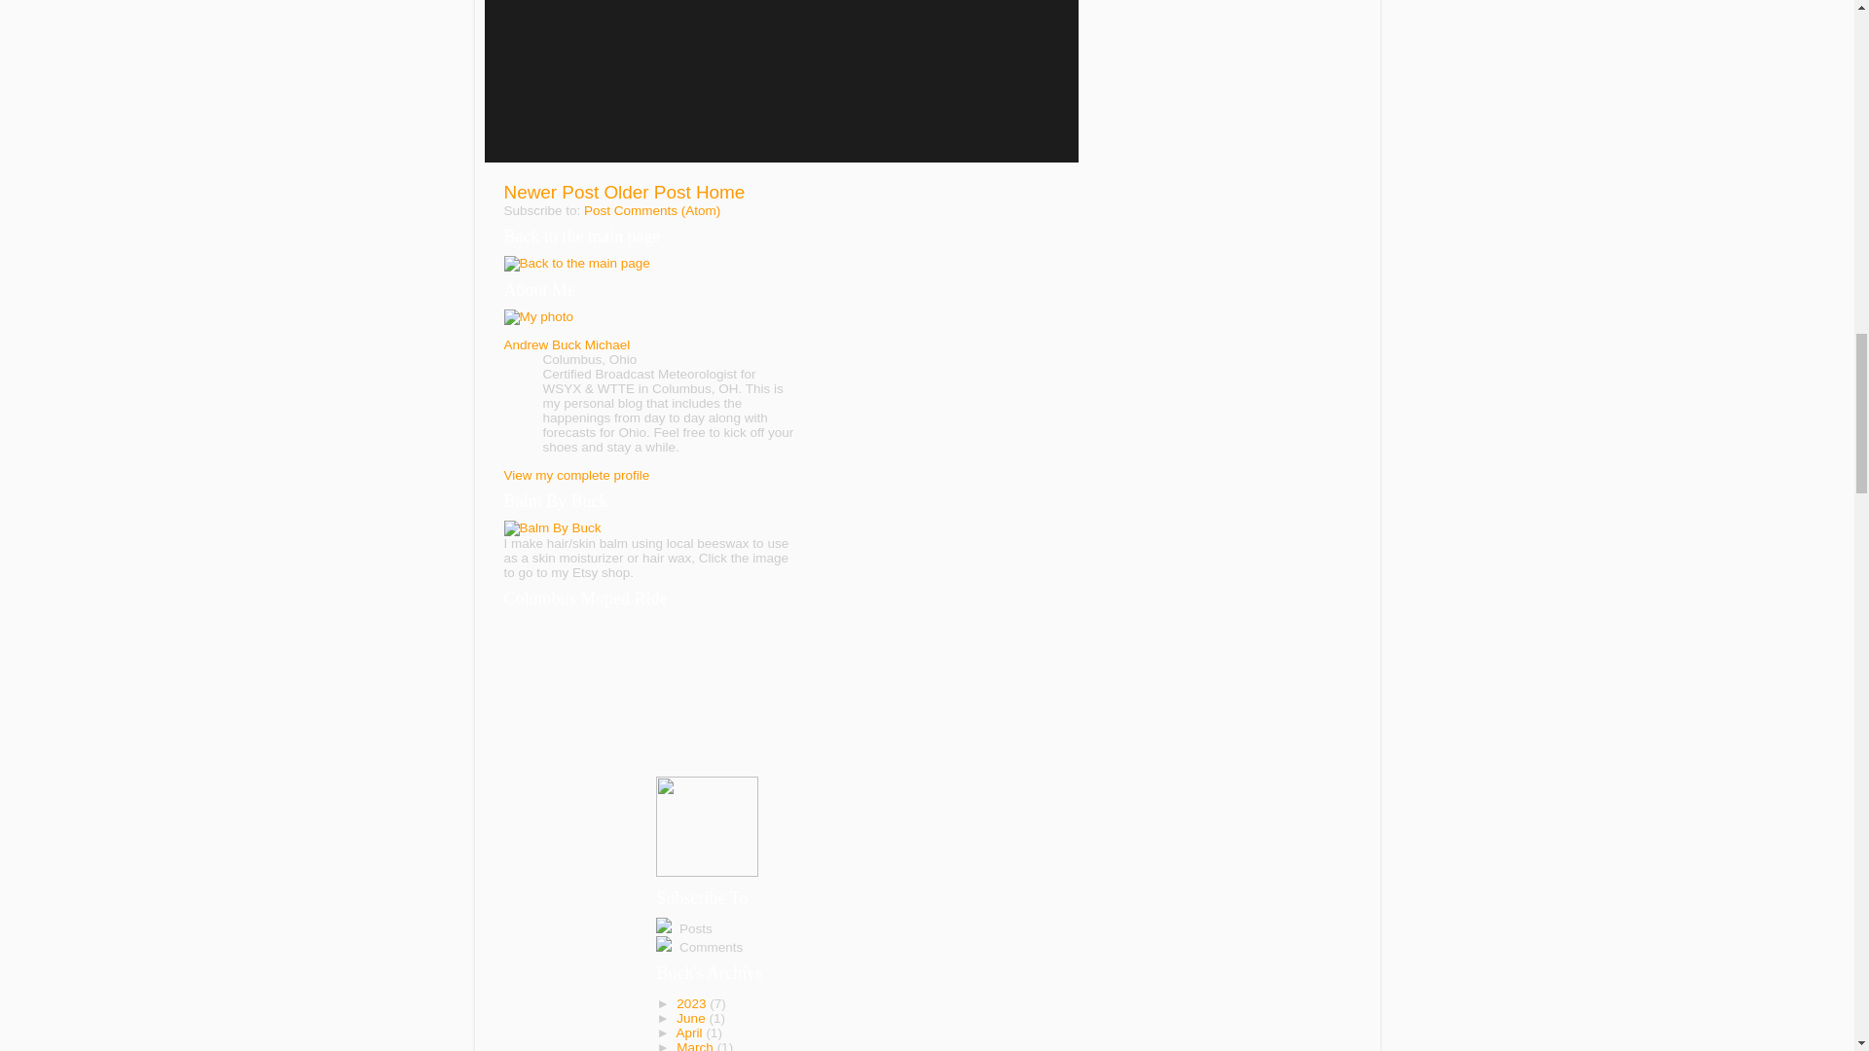  What do you see at coordinates (577, 475) in the screenshot?
I see `View my complete profile` at bounding box center [577, 475].